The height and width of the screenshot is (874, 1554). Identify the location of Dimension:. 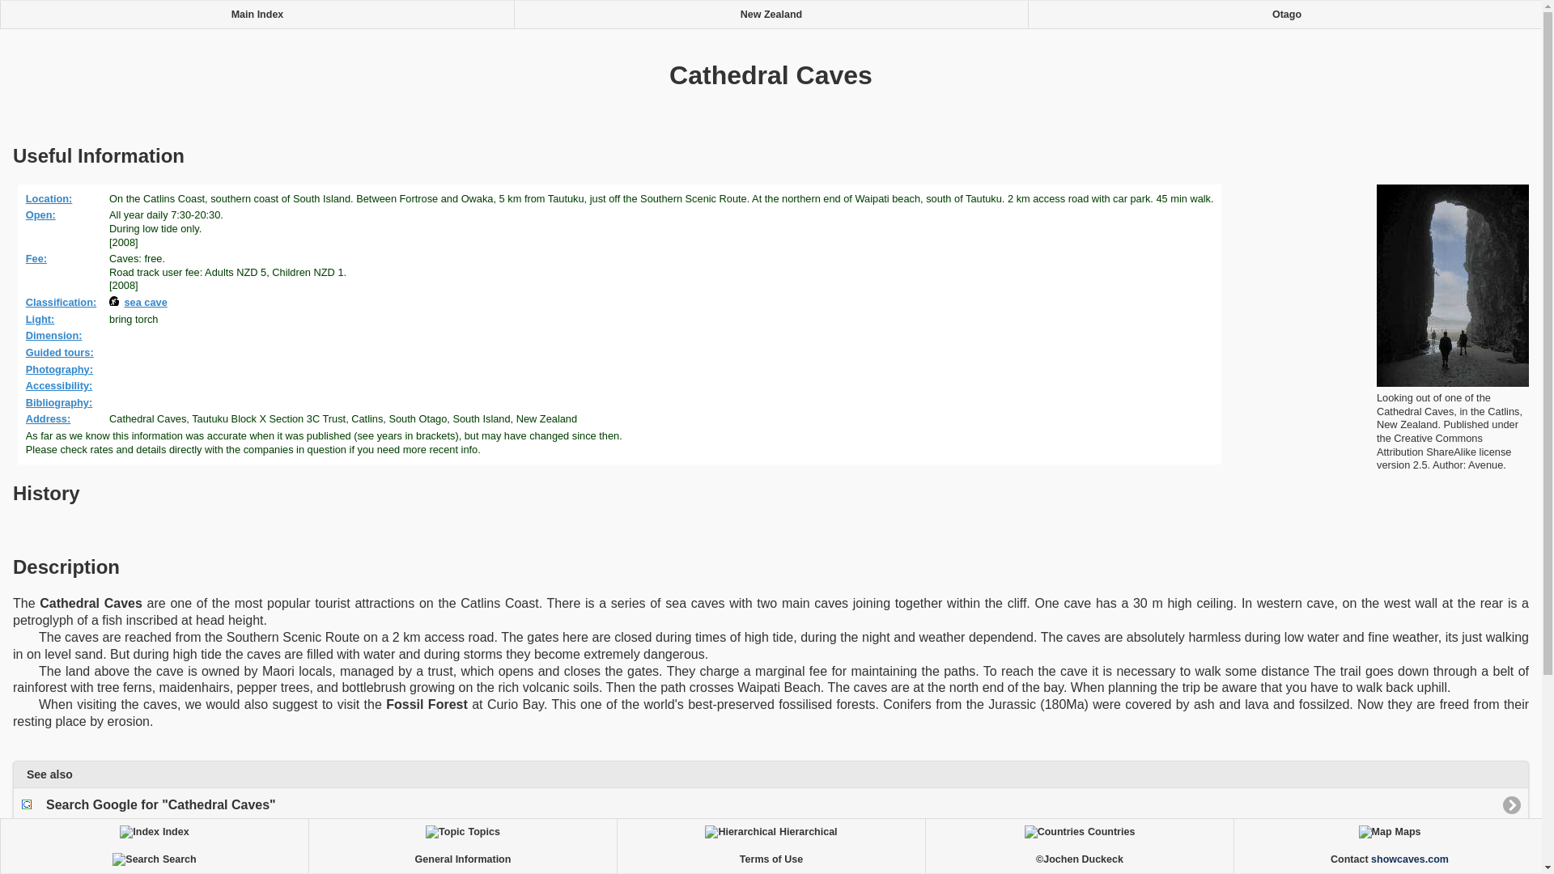
(57, 335).